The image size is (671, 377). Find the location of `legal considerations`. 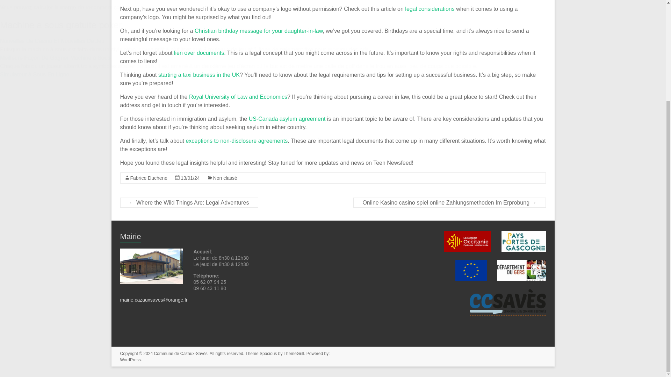

legal considerations is located at coordinates (430, 9).